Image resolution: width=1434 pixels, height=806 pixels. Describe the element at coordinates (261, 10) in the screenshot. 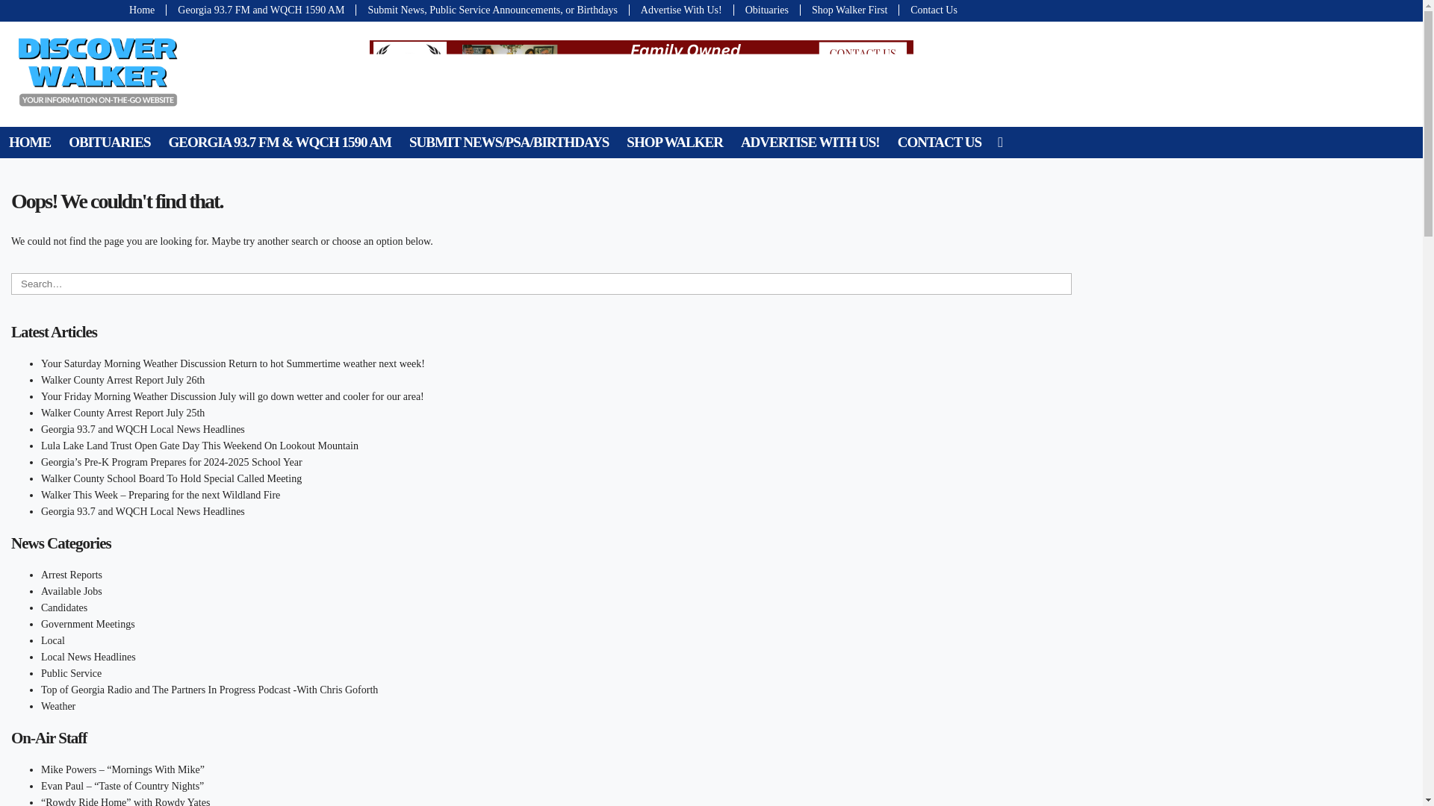

I see `Georgia 93.7 FM and WQCH 1590 AM` at that location.